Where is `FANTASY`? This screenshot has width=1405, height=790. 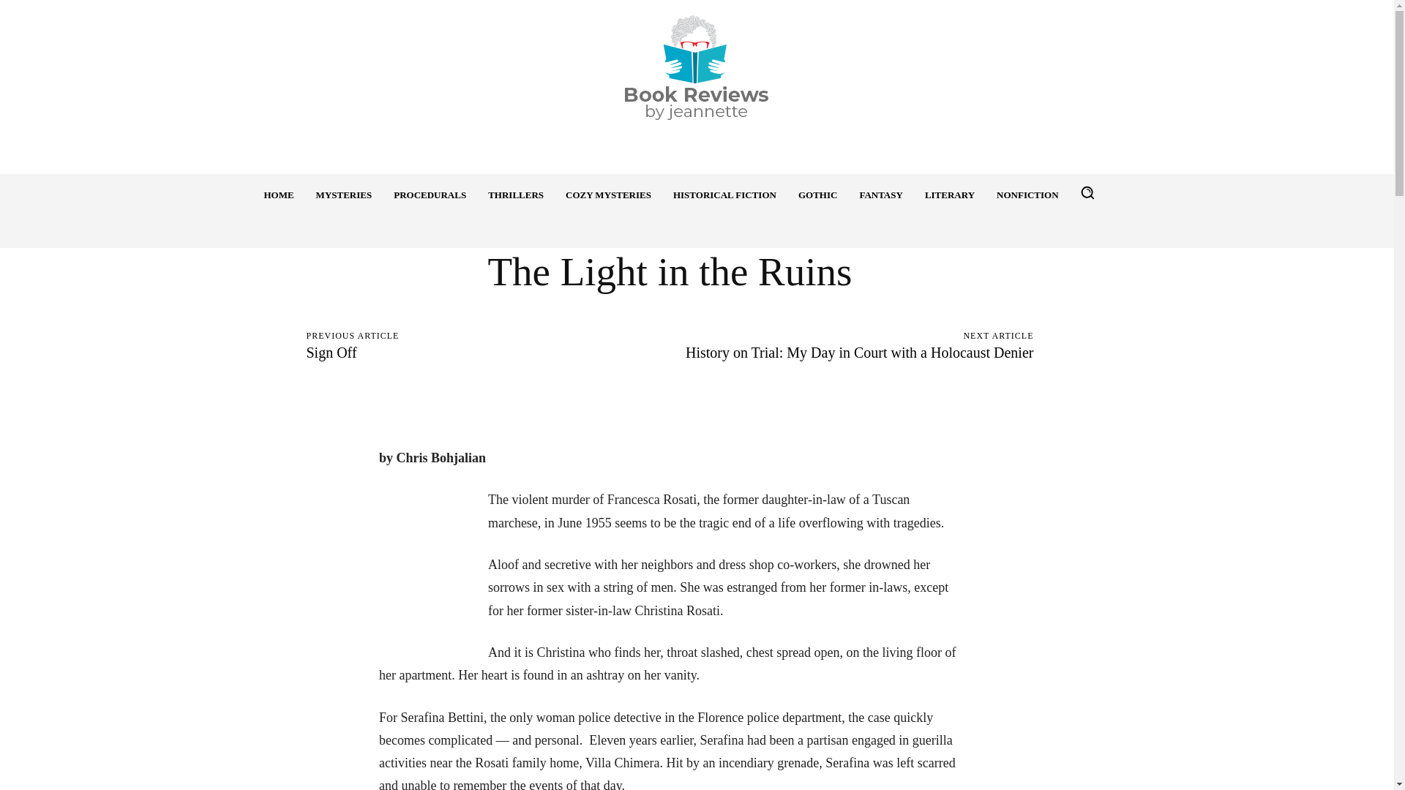 FANTASY is located at coordinates (881, 195).